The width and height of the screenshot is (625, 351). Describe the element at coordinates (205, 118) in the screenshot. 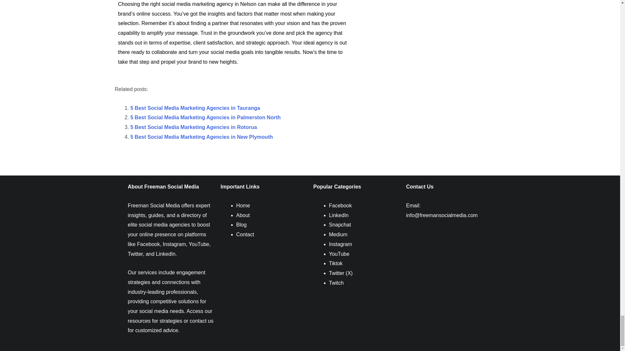

I see `5 Best Social Media Marketing Agencies in Palmerston North` at that location.